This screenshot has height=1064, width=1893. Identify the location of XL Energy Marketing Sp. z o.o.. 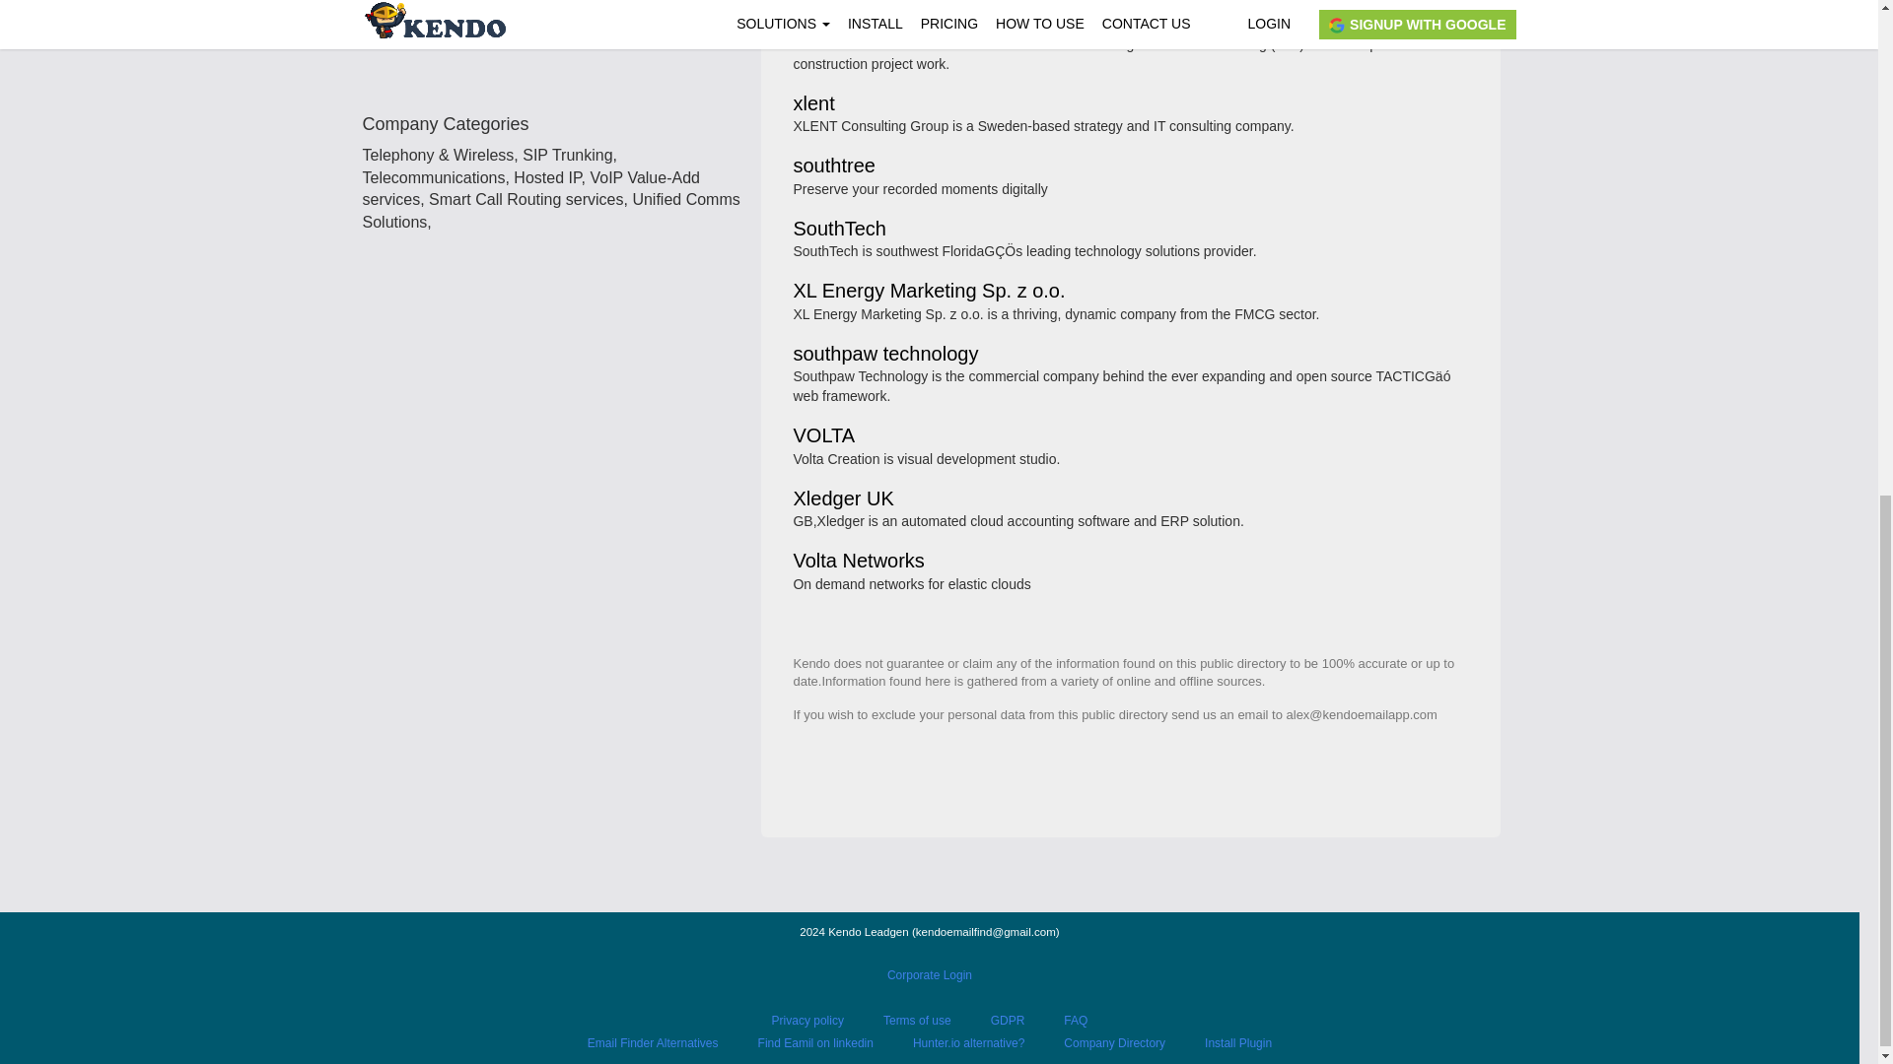
(929, 292).